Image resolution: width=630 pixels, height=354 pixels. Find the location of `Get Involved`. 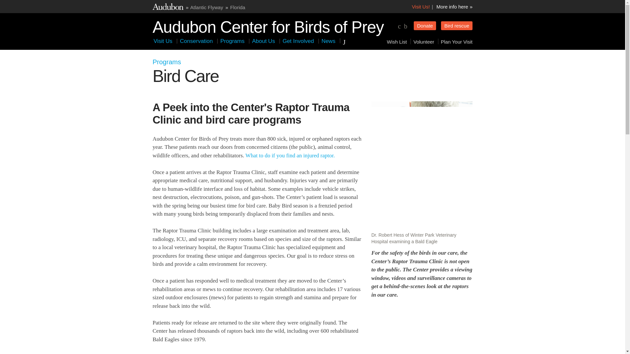

Get Involved is located at coordinates (298, 41).